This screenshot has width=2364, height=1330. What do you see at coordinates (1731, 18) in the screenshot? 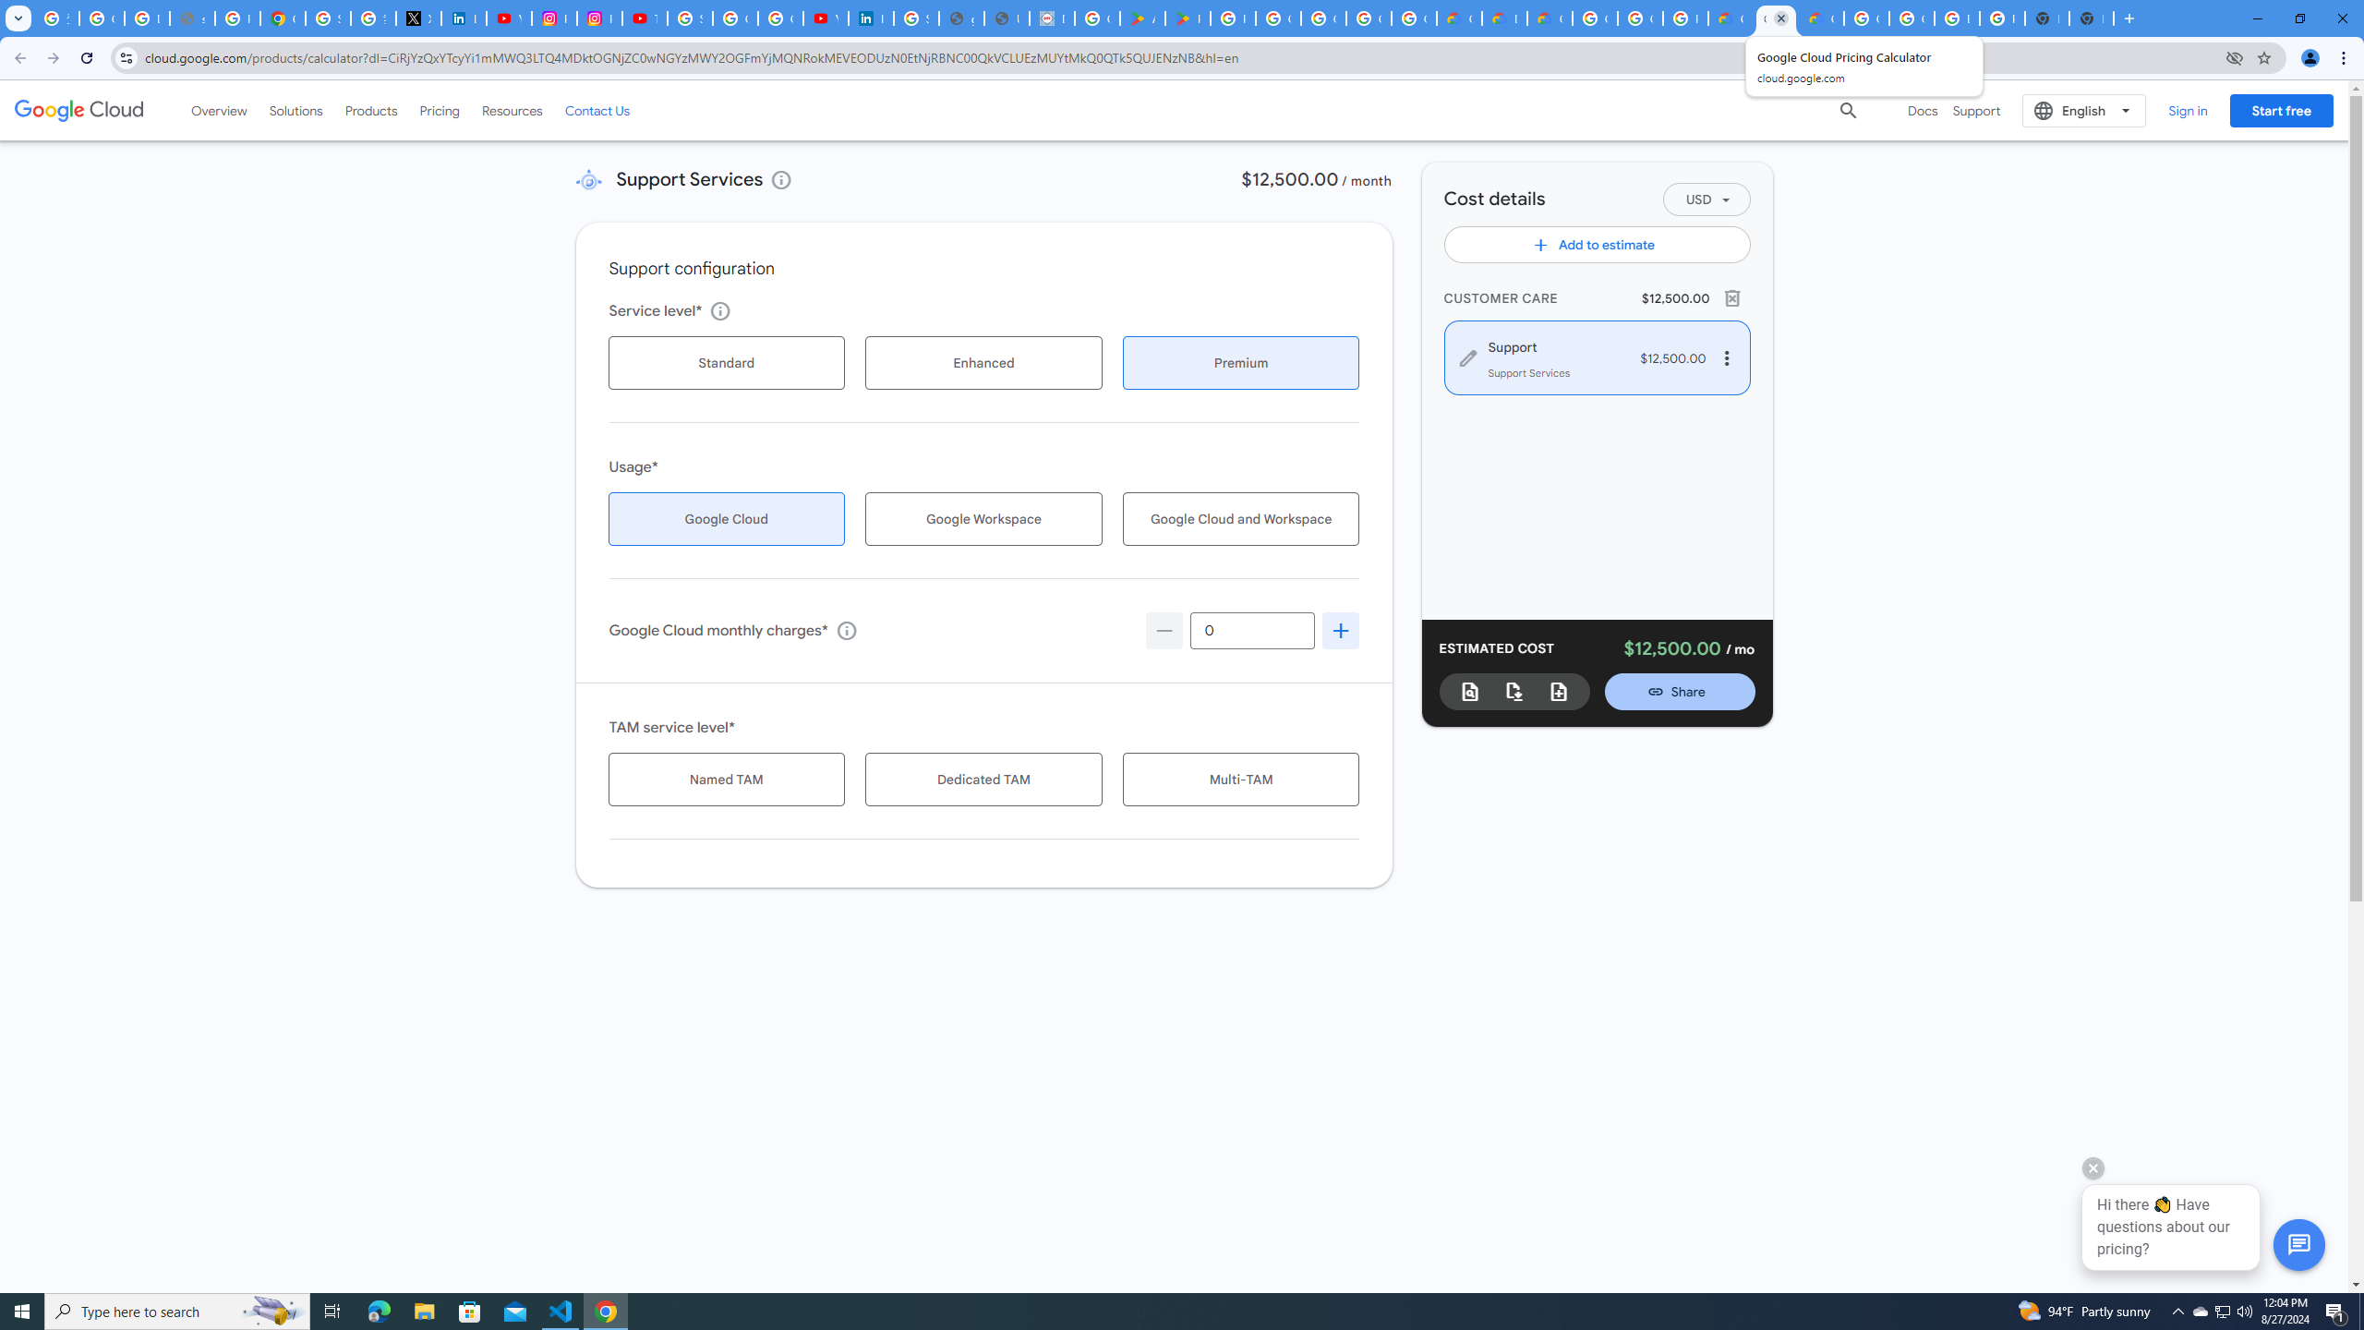
I see `Customer Care | Google Cloud` at bounding box center [1731, 18].